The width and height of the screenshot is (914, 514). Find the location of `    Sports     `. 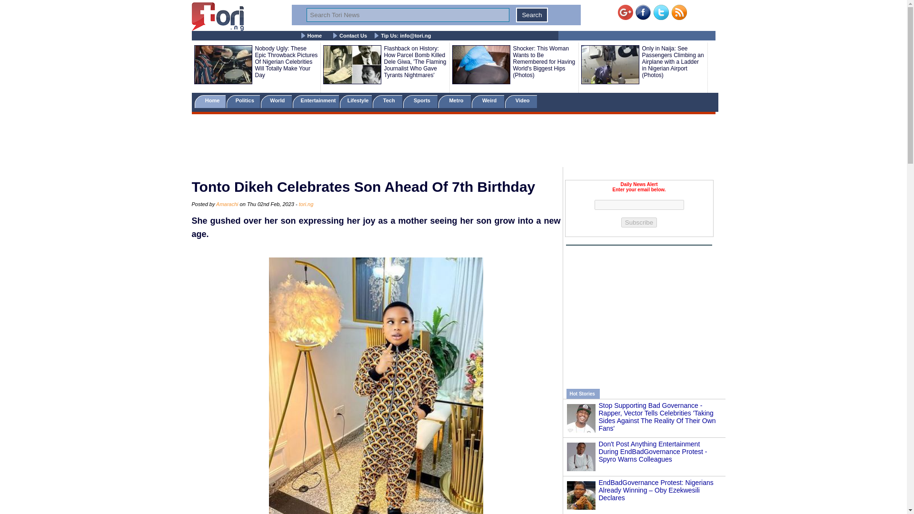

    Sports      is located at coordinates (420, 101).